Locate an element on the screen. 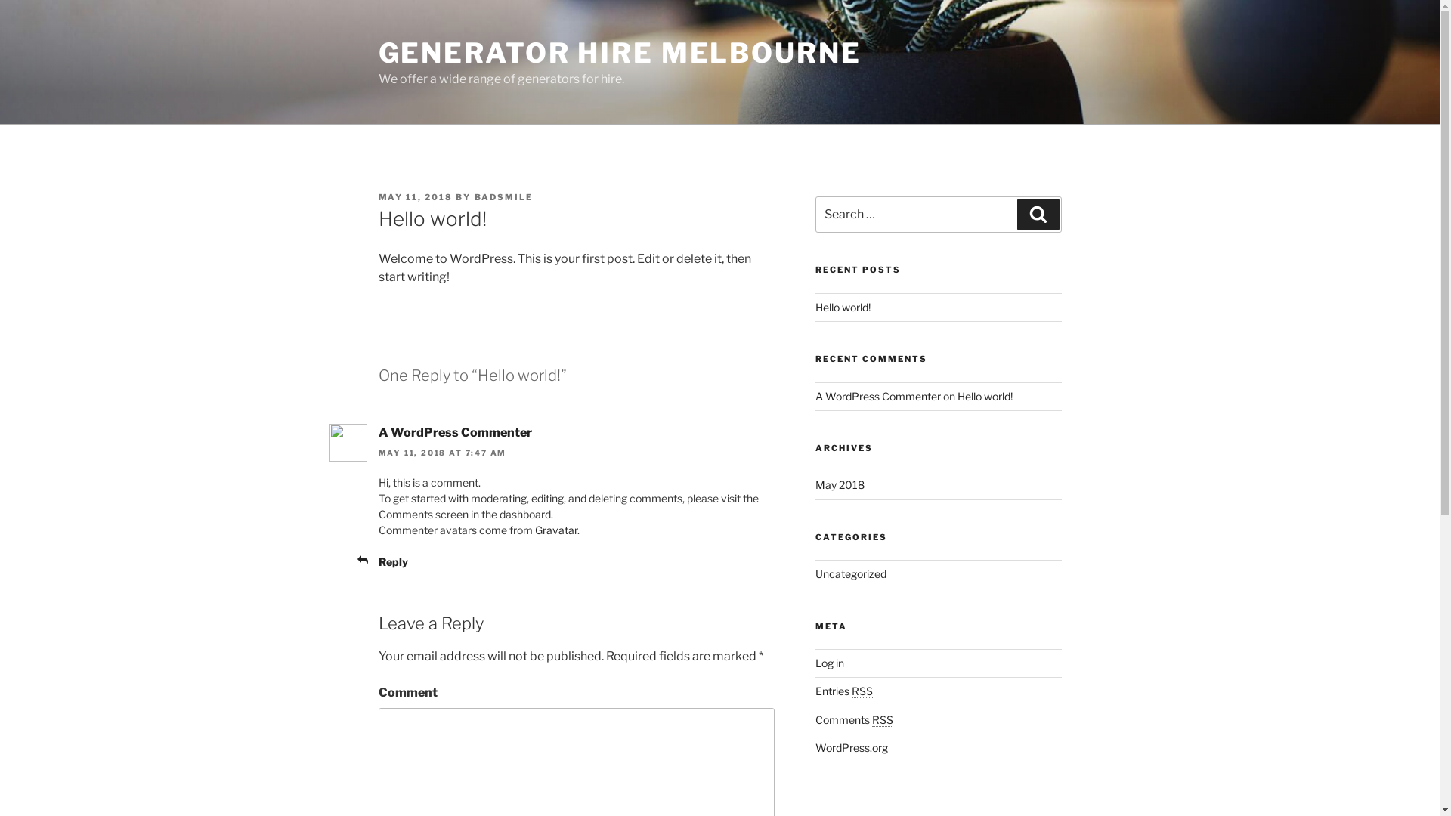  WordPress.org is located at coordinates (852, 748).